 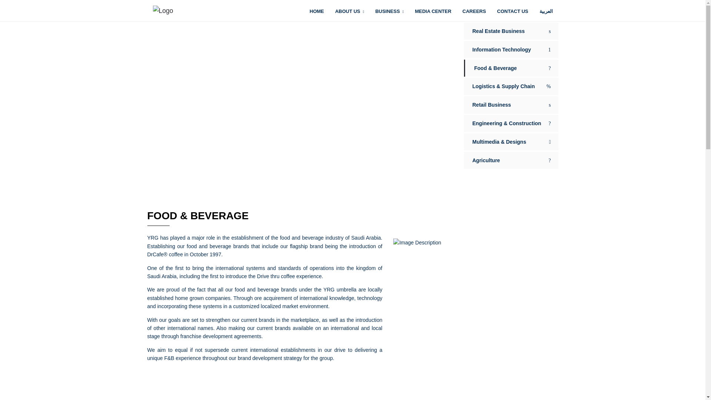 I want to click on Information Technology, so click(x=511, y=50).